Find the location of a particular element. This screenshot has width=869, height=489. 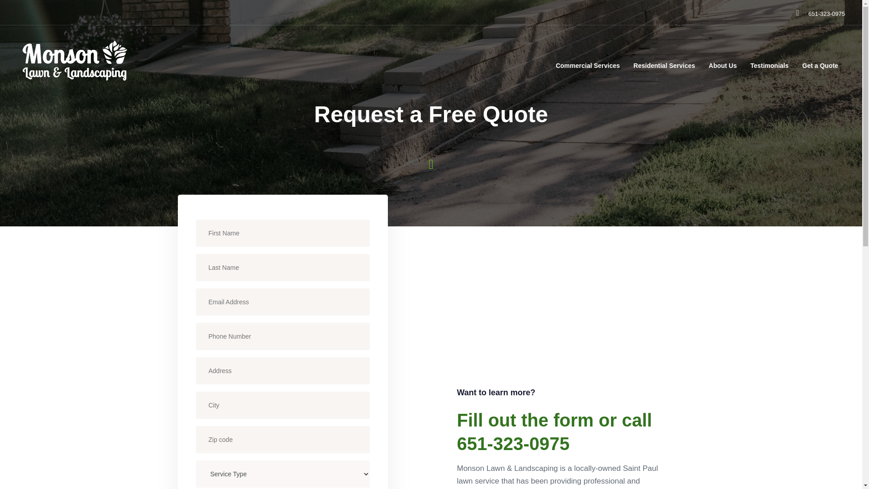

Get a Quote is located at coordinates (820, 62).